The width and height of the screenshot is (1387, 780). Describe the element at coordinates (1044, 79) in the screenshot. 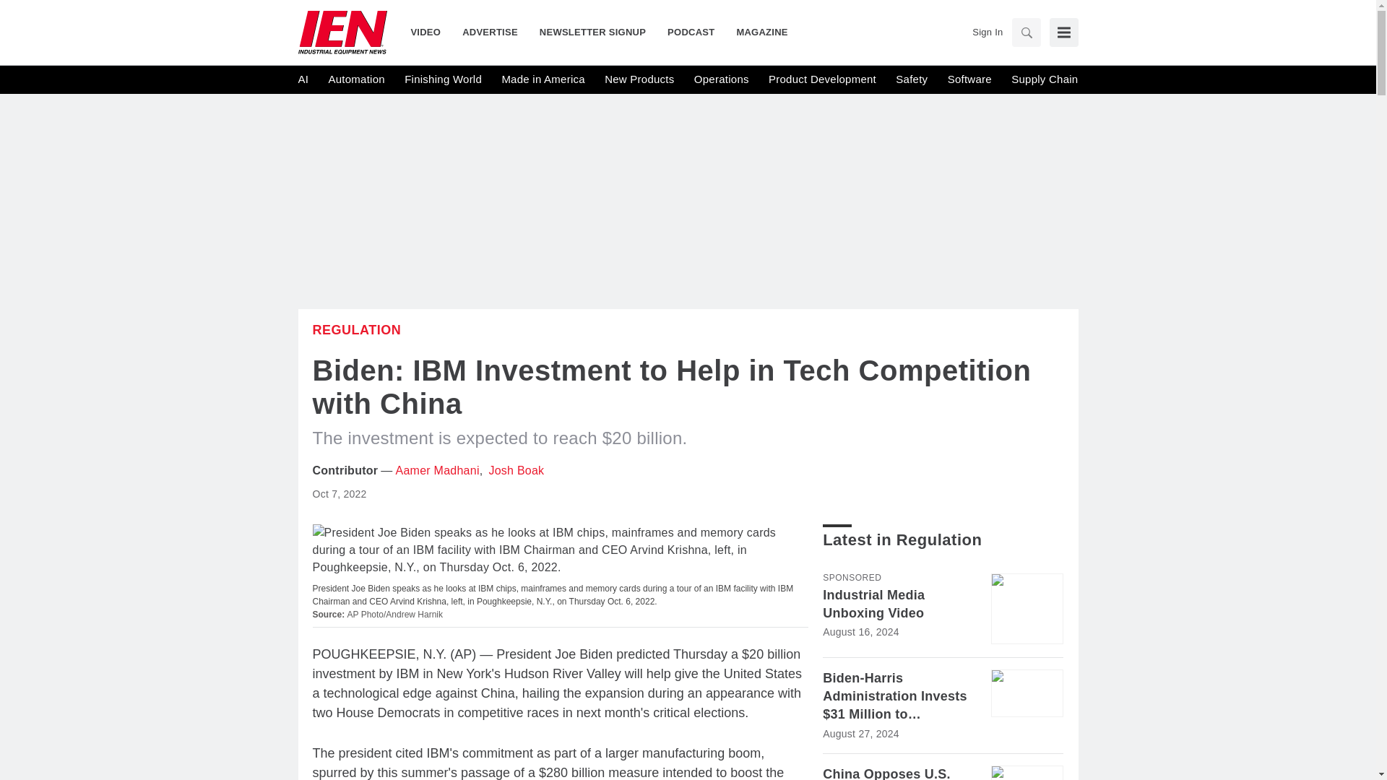

I see `Supply Chain` at that location.